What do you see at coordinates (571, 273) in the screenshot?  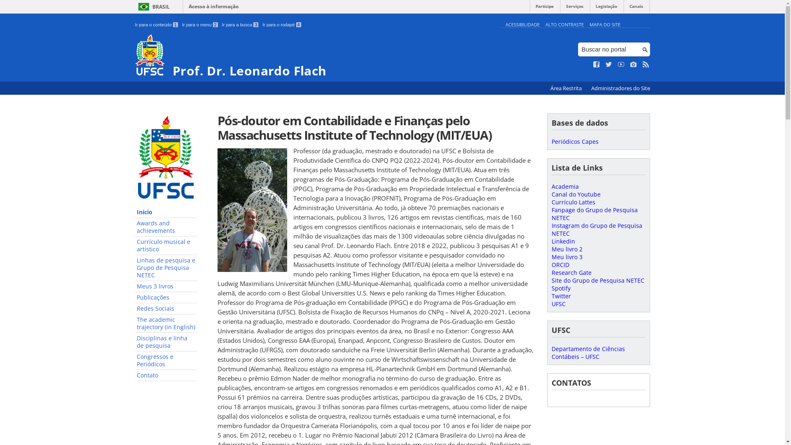 I see `Research Gate` at bounding box center [571, 273].